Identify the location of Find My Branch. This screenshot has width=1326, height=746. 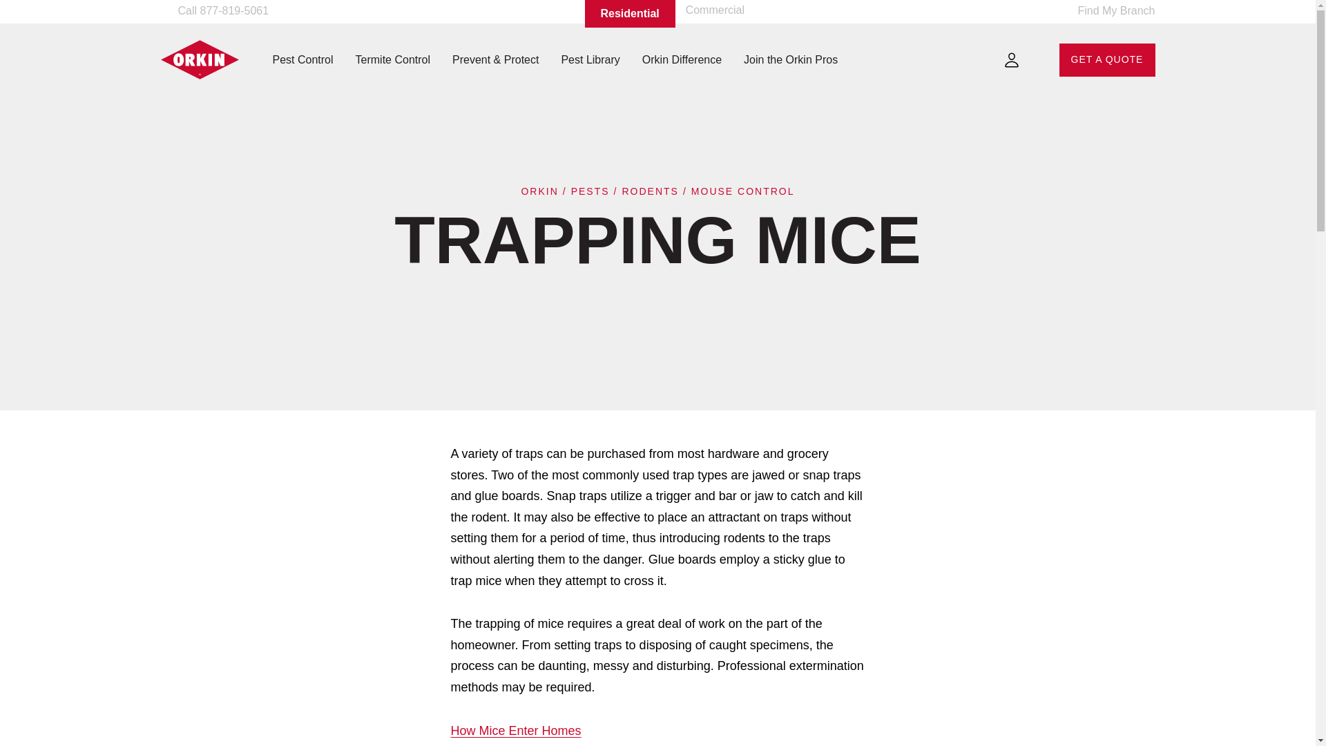
(1107, 14).